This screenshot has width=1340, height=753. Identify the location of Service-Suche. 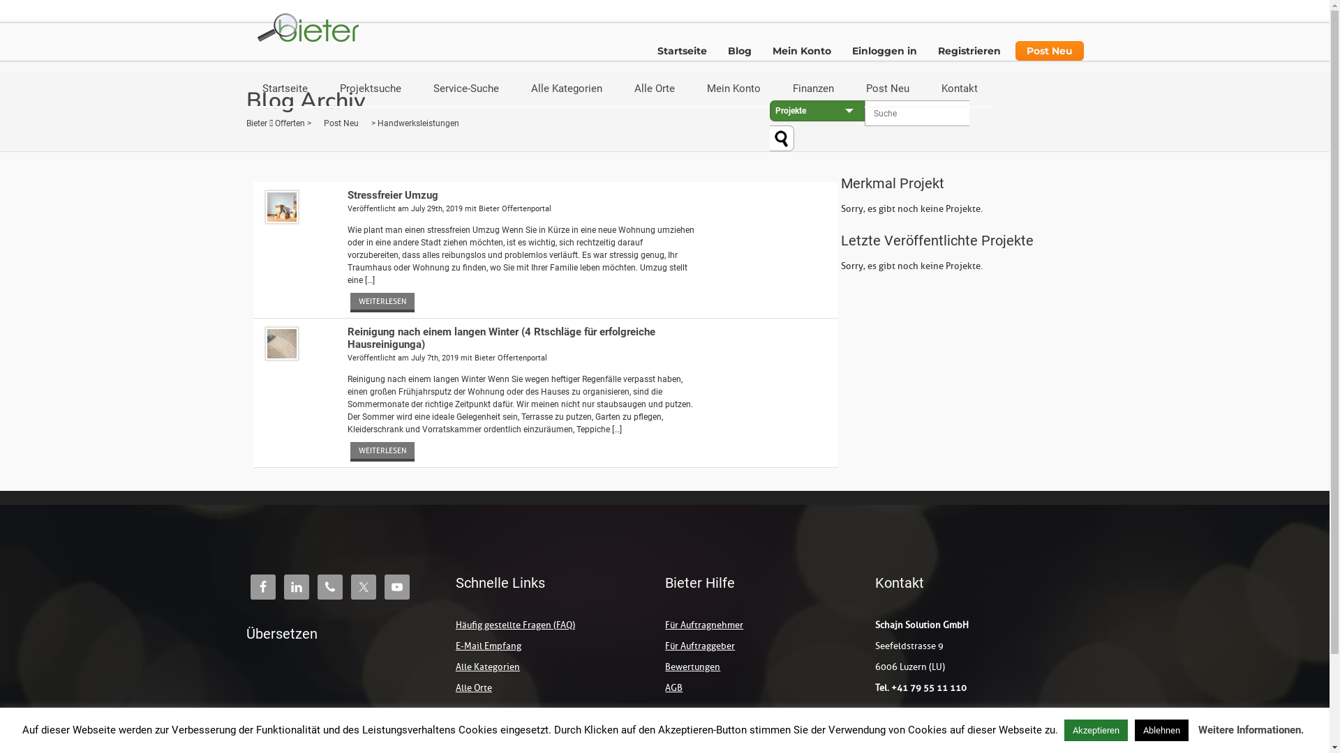
(466, 90).